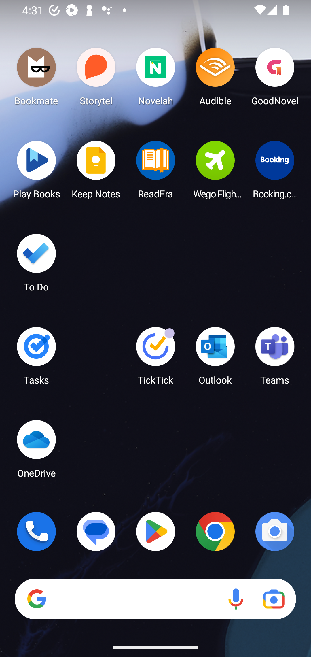 The image size is (311, 657). I want to click on TickTick TickTick has 3 notifications, so click(155, 358).